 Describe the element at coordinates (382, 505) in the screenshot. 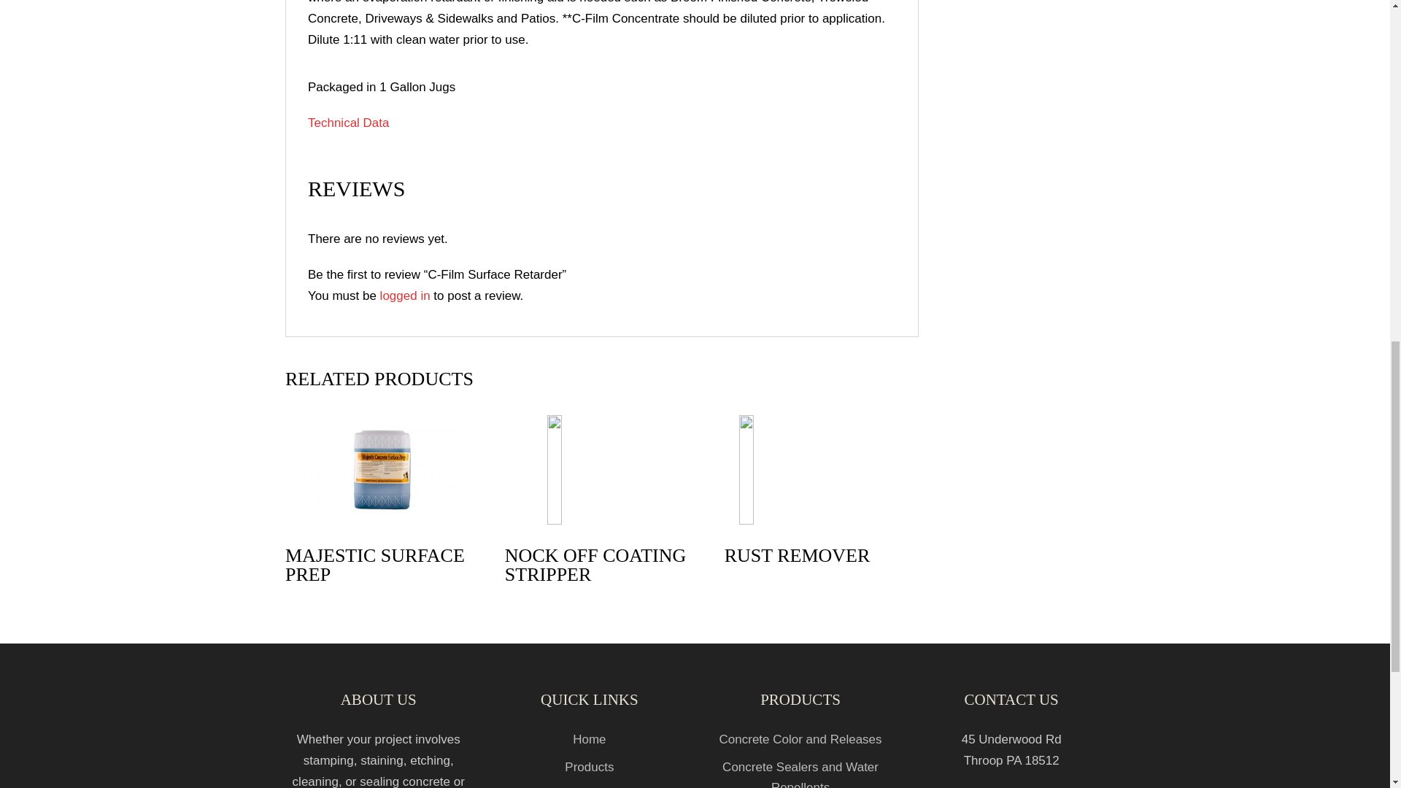

I see `MAJESTIC SURFACE PREP` at that location.